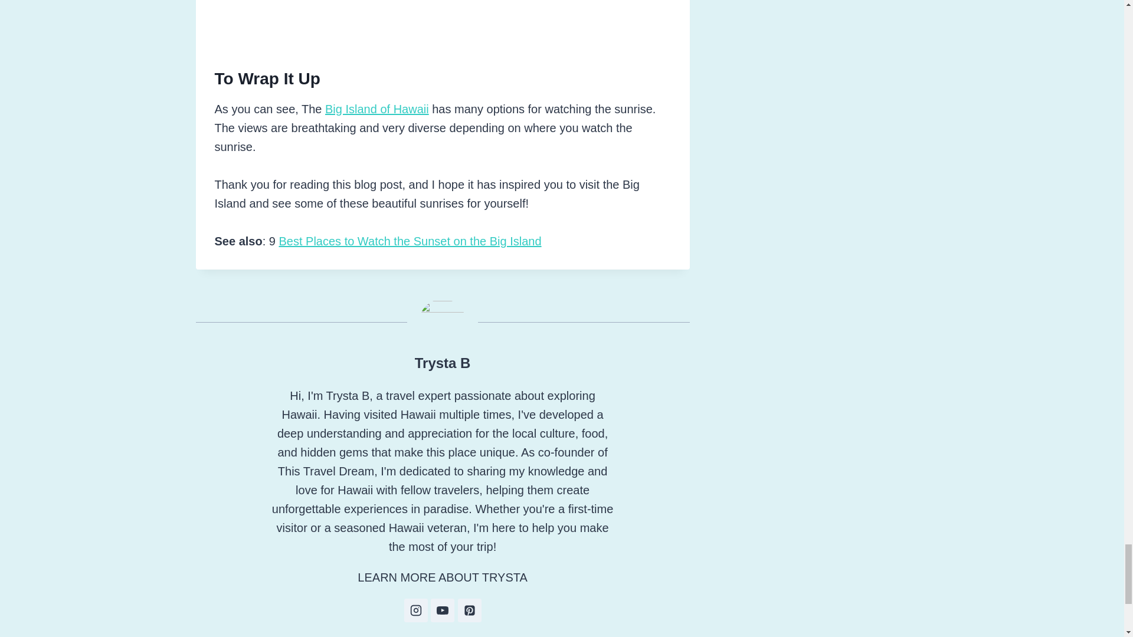  Describe the element at coordinates (443, 362) in the screenshot. I see `Posts by Trysta B` at that location.